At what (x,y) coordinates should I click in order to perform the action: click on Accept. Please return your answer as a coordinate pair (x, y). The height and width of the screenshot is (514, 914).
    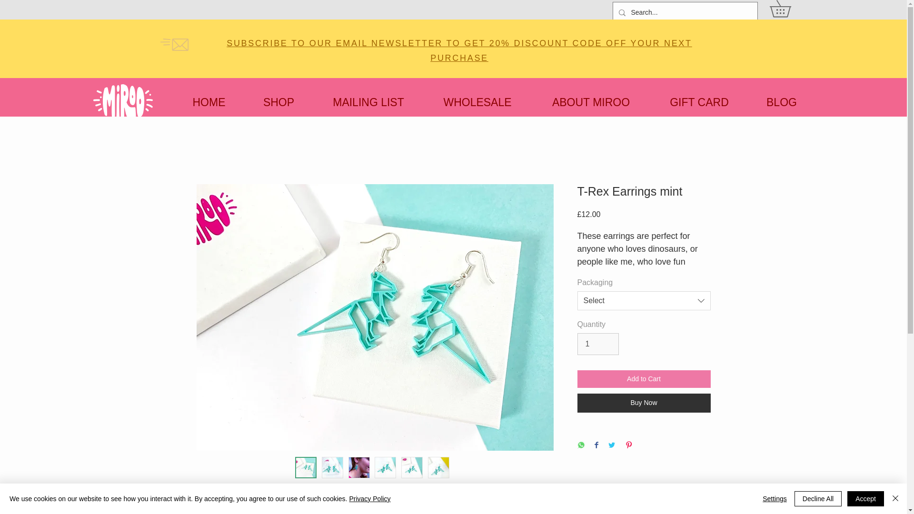
    Looking at the image, I should click on (865, 499).